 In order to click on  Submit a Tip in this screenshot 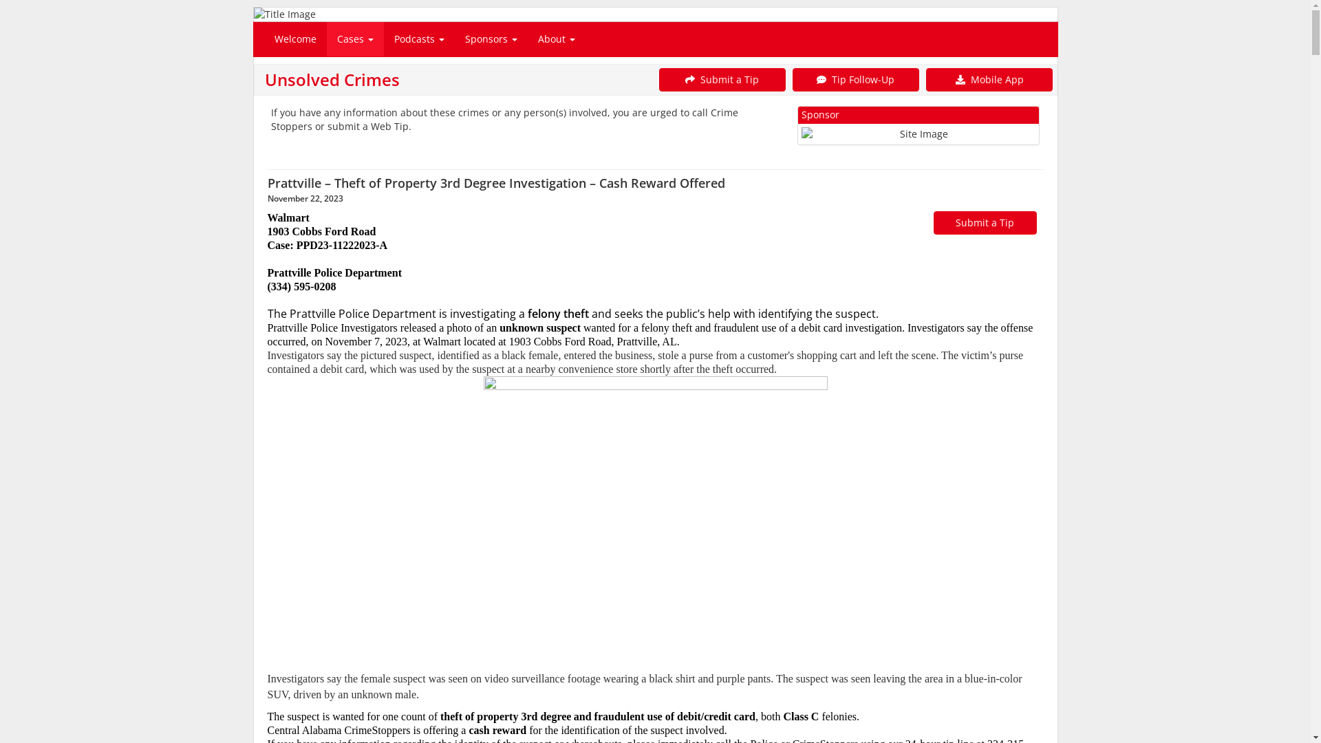, I will do `click(722, 80)`.